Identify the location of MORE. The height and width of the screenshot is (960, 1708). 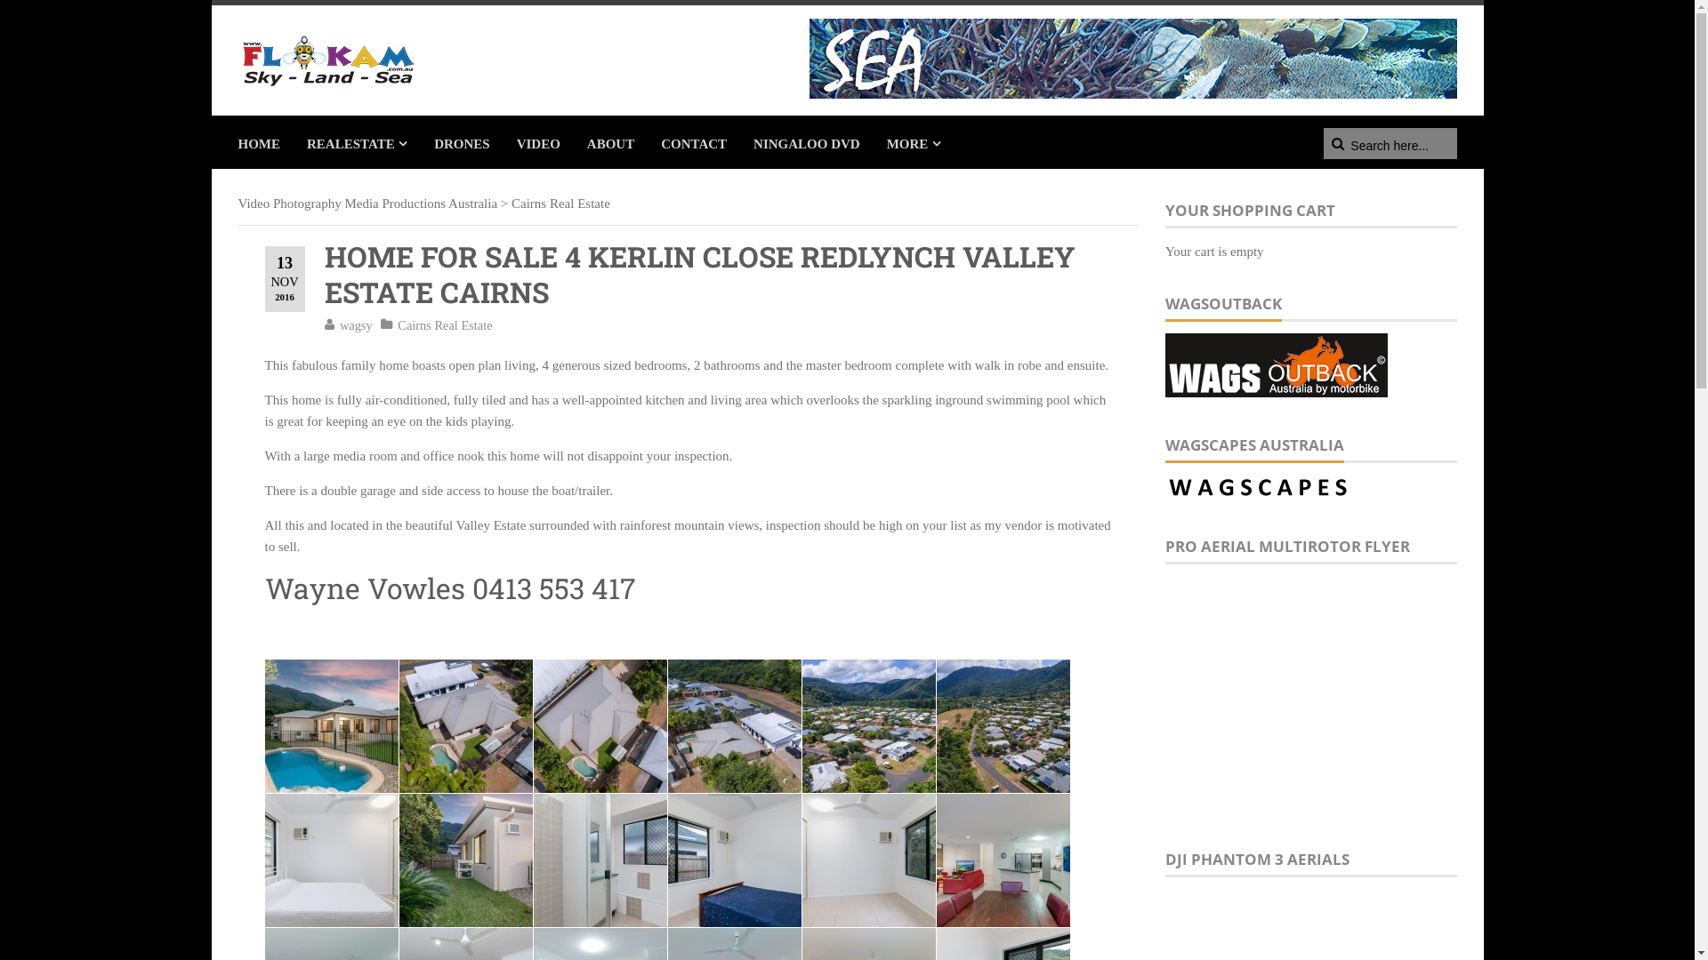
(914, 142).